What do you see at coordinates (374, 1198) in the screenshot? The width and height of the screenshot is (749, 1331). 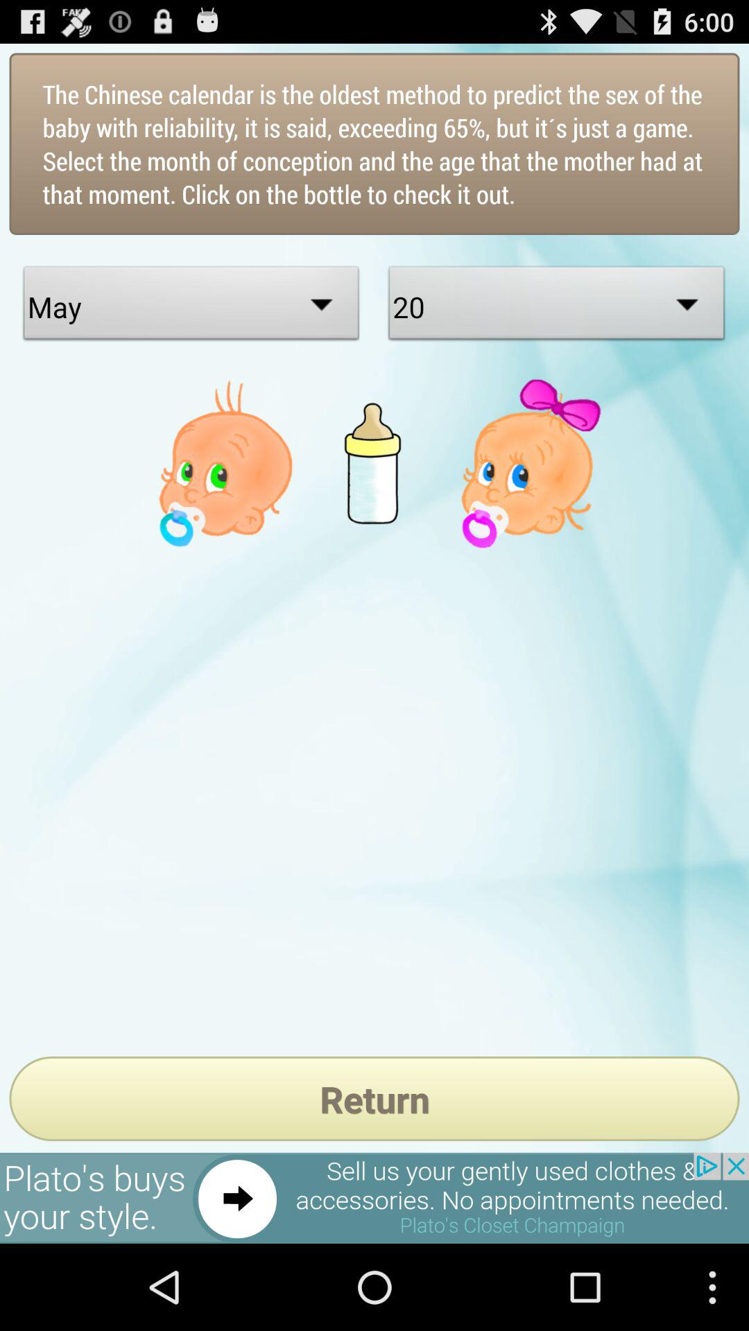 I see `link to advertisement link` at bounding box center [374, 1198].